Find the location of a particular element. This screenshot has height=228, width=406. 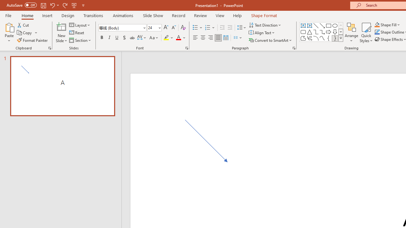

Justify is located at coordinates (218, 38).